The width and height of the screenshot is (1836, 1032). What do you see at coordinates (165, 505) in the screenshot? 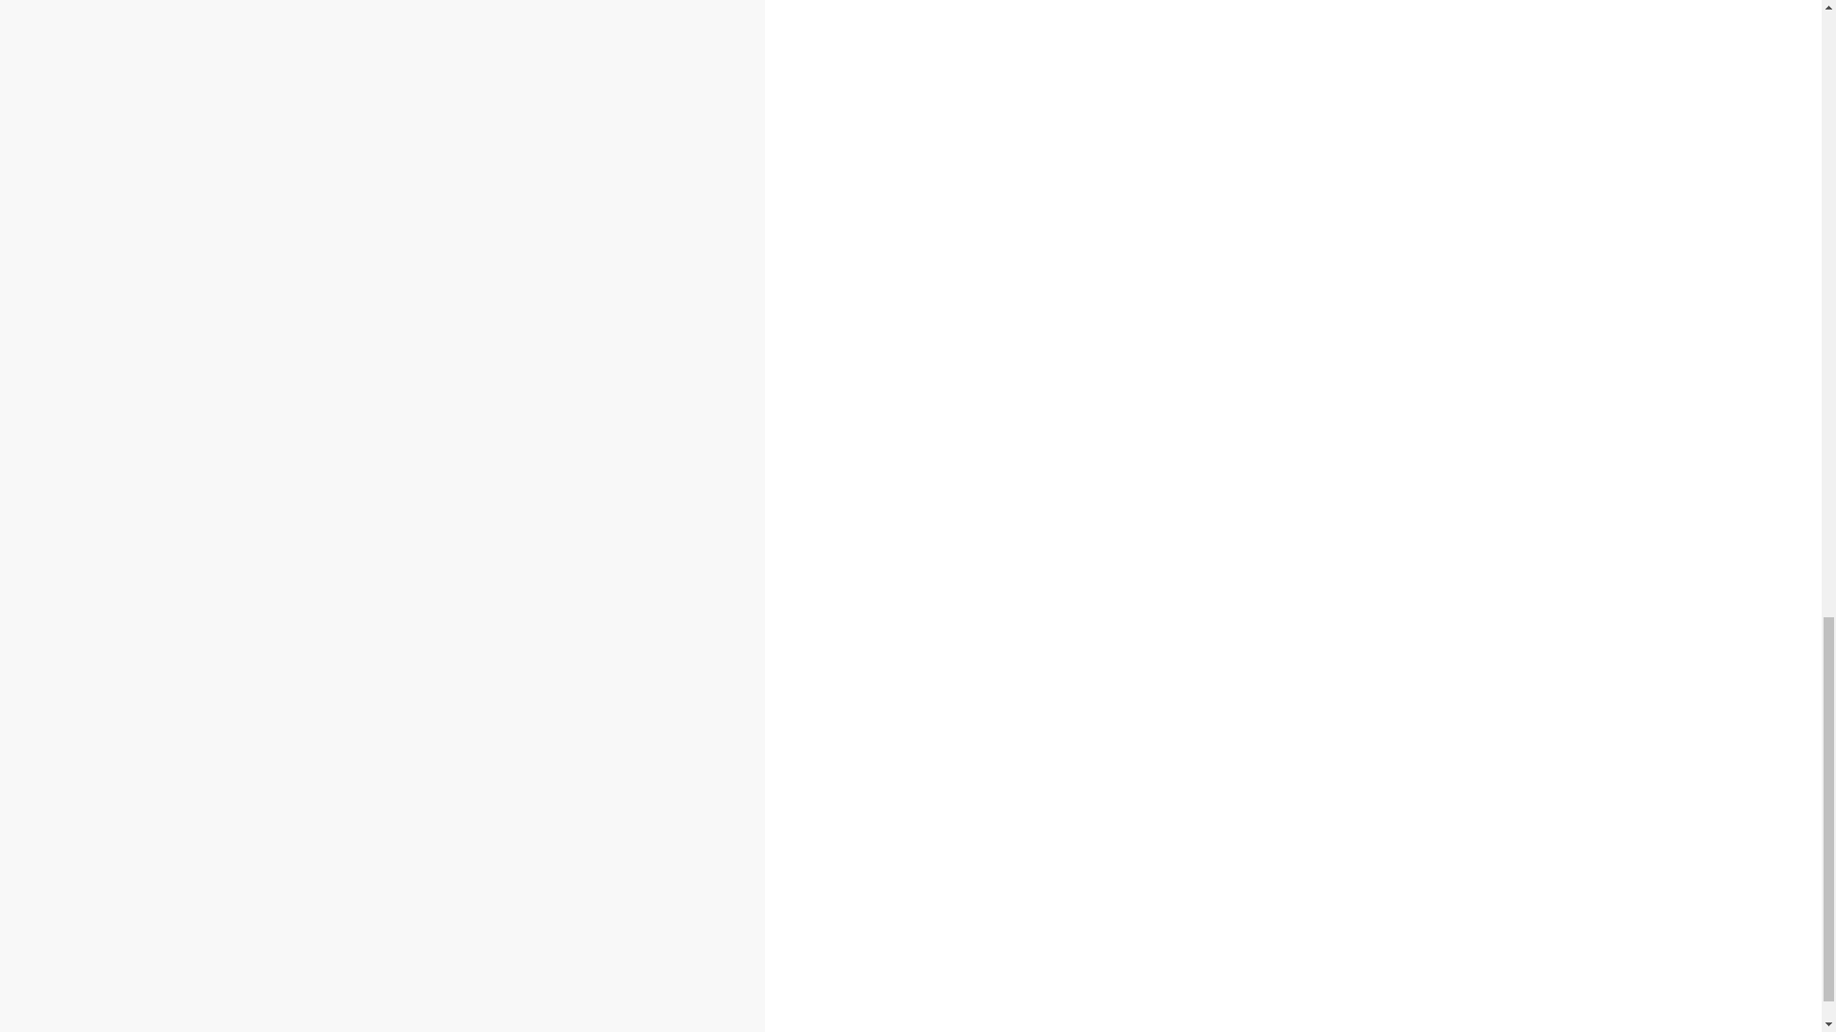
I see `October 2023` at bounding box center [165, 505].